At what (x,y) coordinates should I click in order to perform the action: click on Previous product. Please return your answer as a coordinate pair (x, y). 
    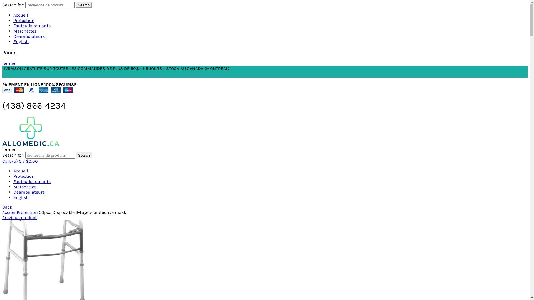
    Looking at the image, I should click on (19, 218).